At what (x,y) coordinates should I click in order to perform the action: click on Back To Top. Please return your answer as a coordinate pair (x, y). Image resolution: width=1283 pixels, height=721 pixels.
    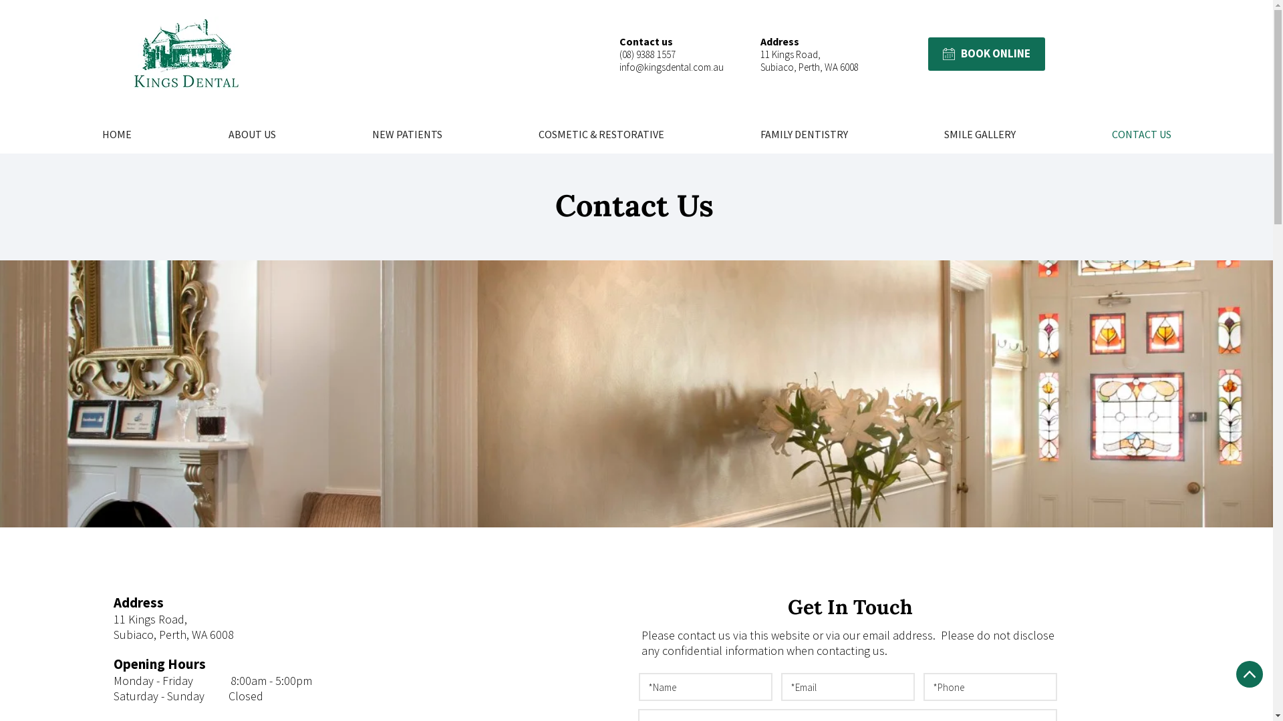
    Looking at the image, I should click on (1250, 674).